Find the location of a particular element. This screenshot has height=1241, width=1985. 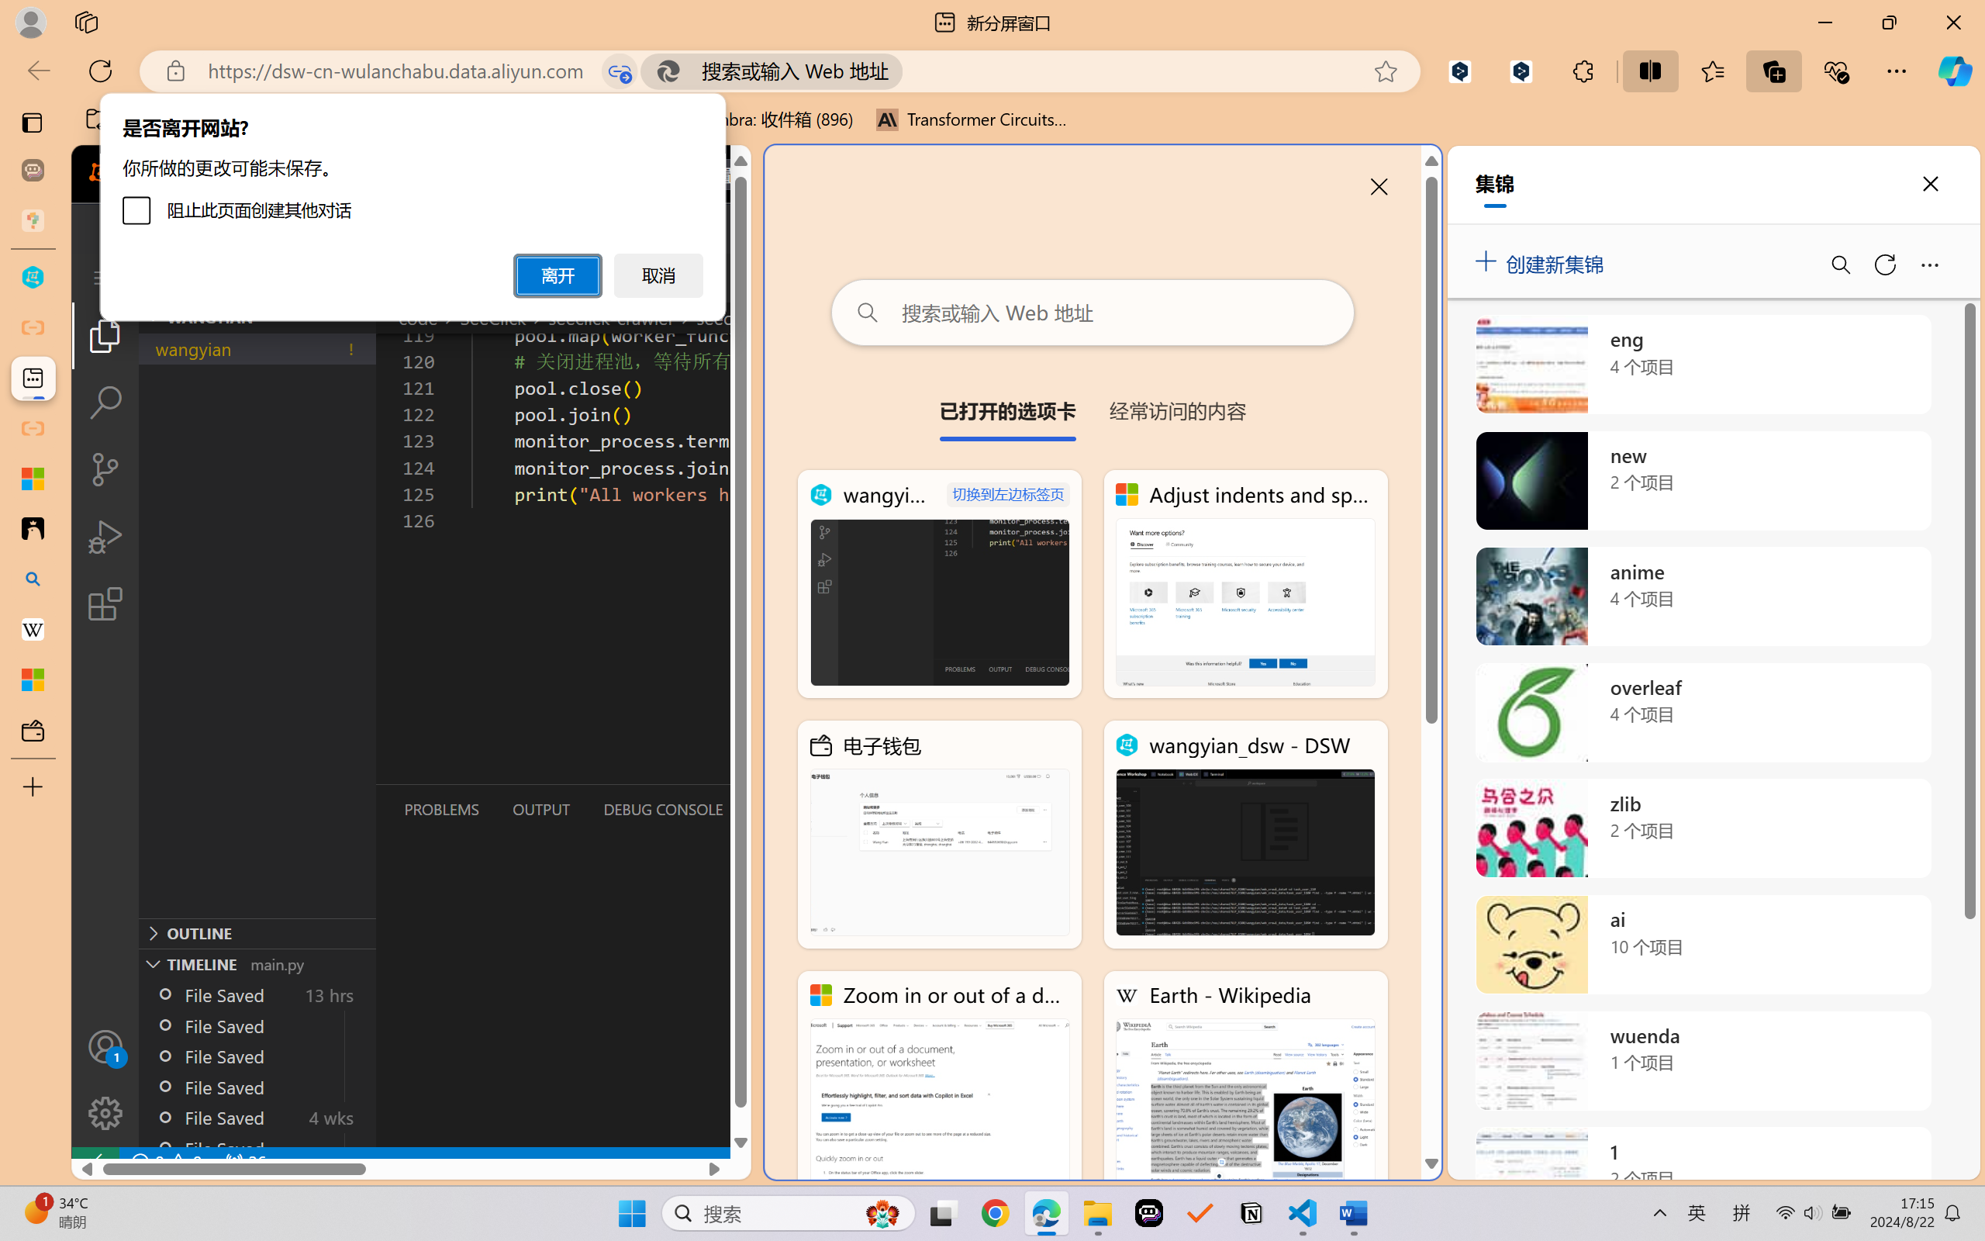

Font Size is located at coordinates (377, 75).